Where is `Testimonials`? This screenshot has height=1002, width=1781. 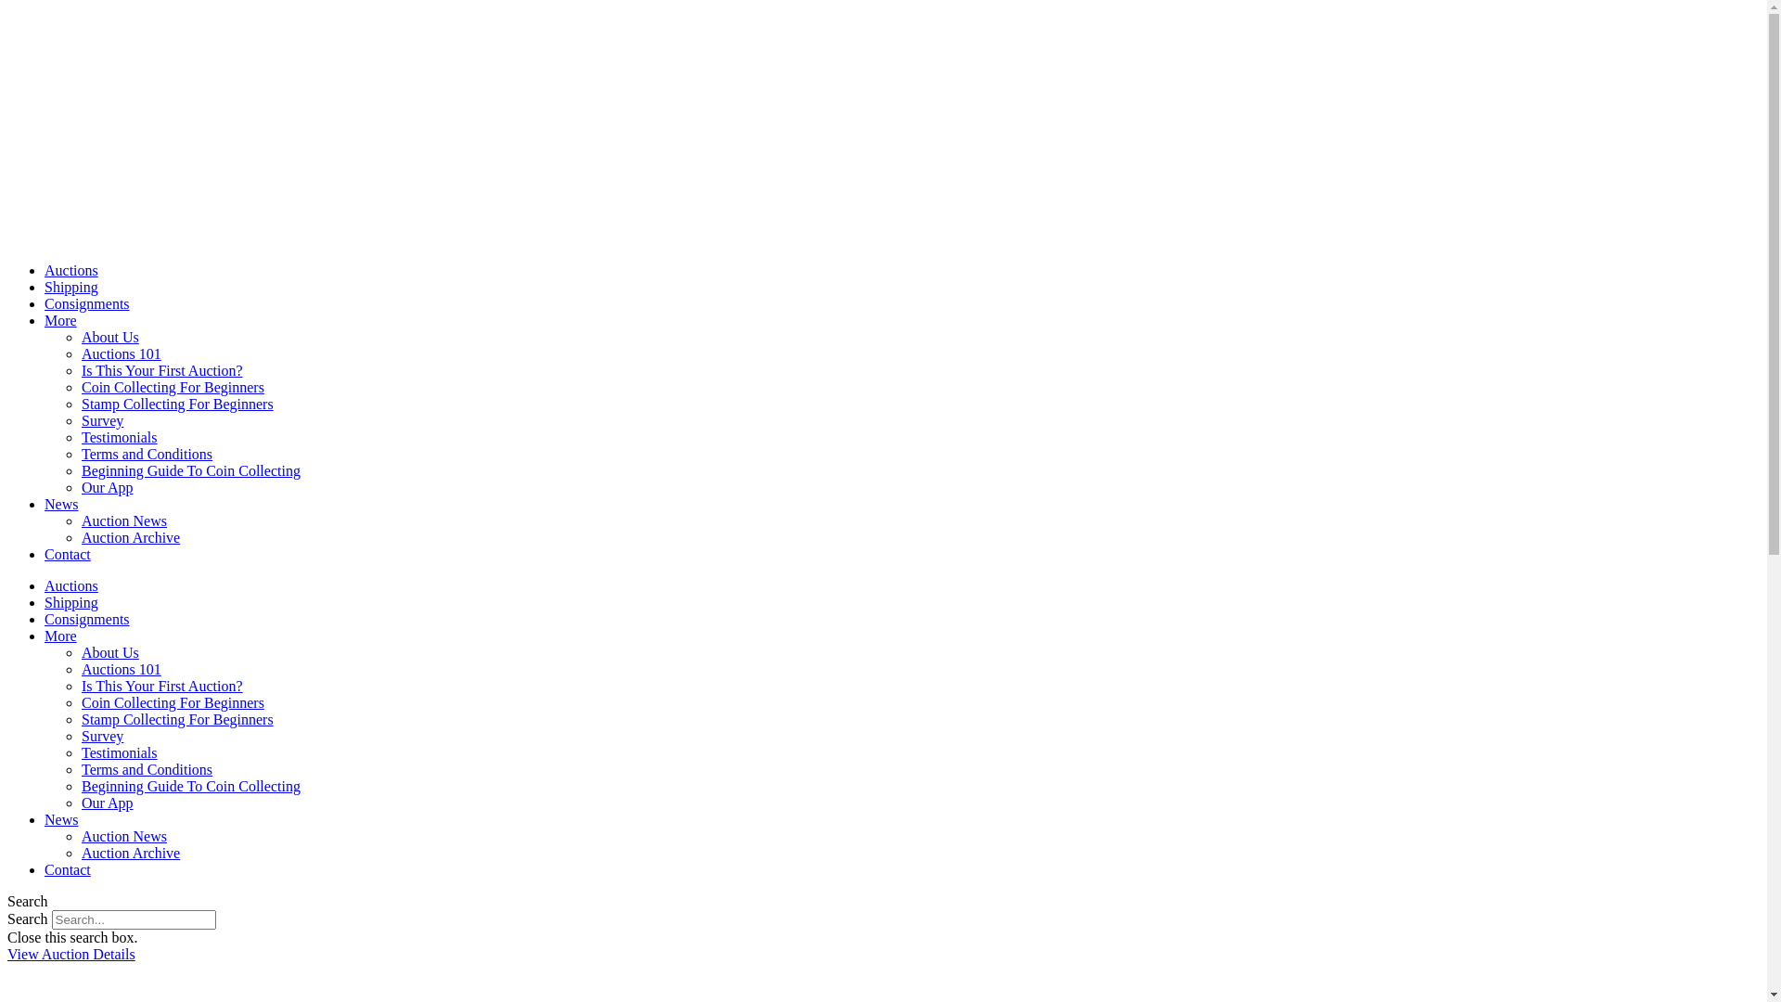
Testimonials is located at coordinates (120, 753).